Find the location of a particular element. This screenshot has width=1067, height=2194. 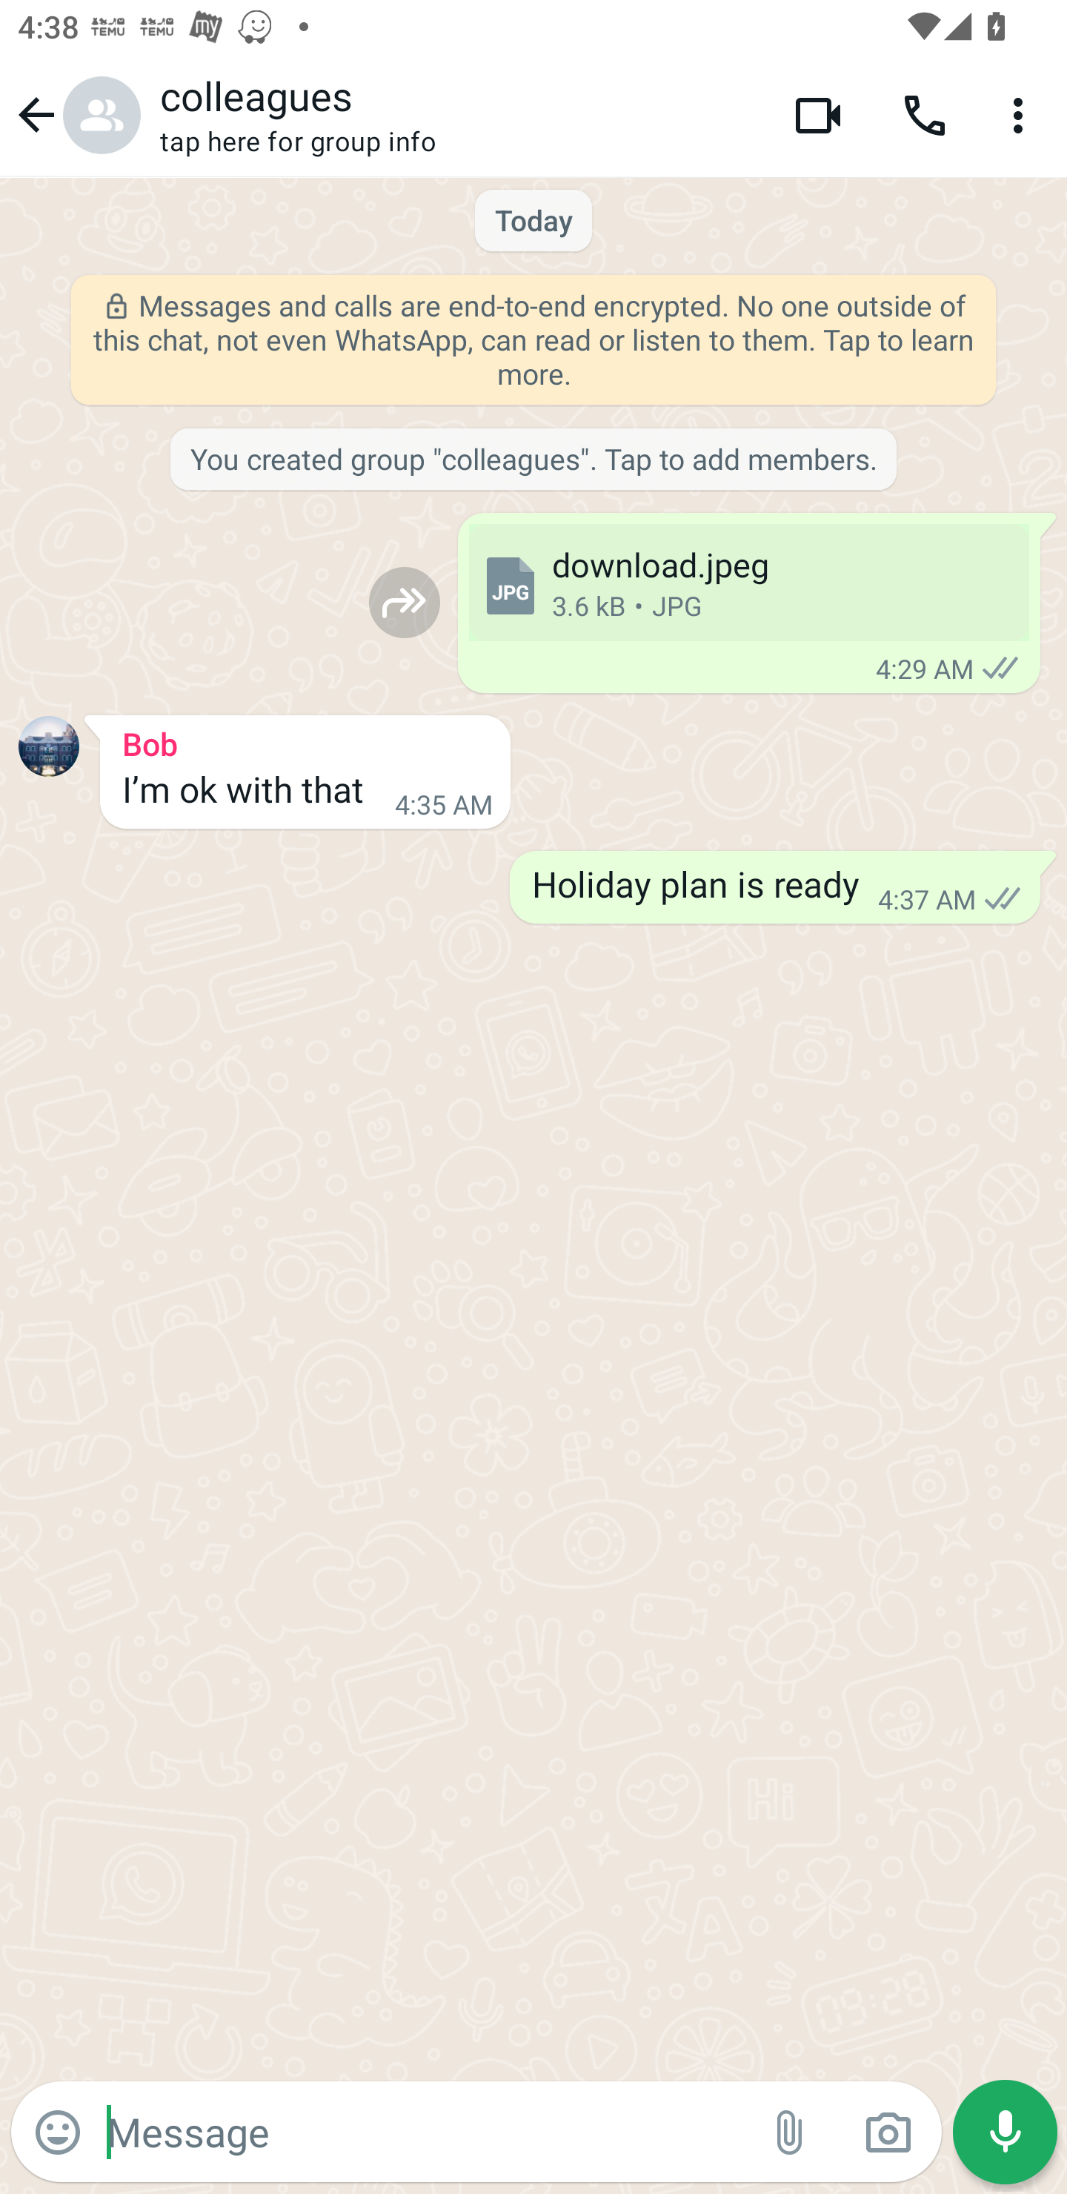

Bob is located at coordinates (305, 740).